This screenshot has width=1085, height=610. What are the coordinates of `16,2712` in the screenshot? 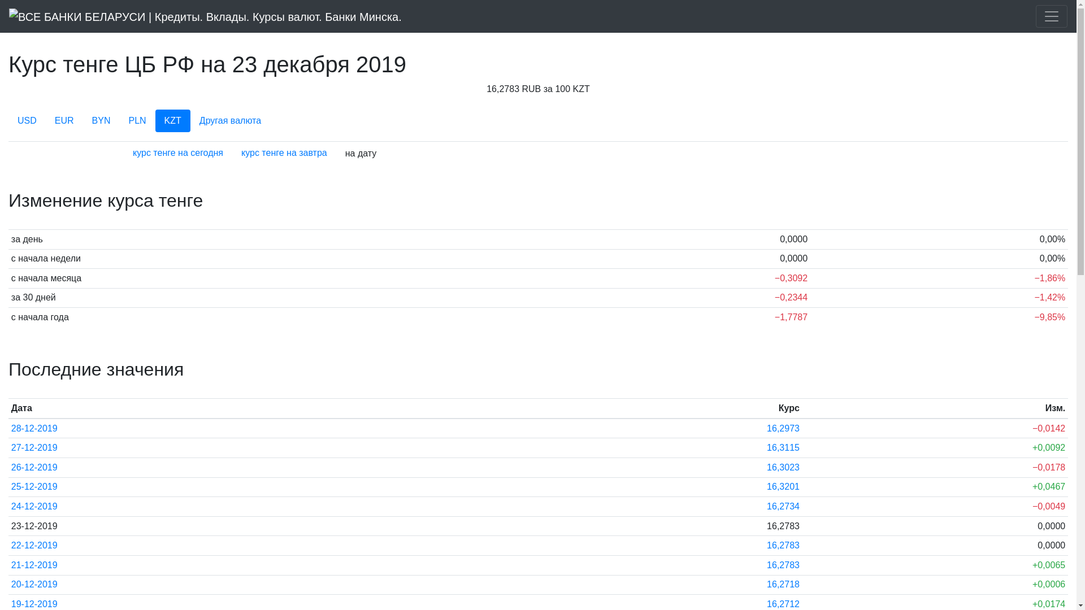 It's located at (783, 604).